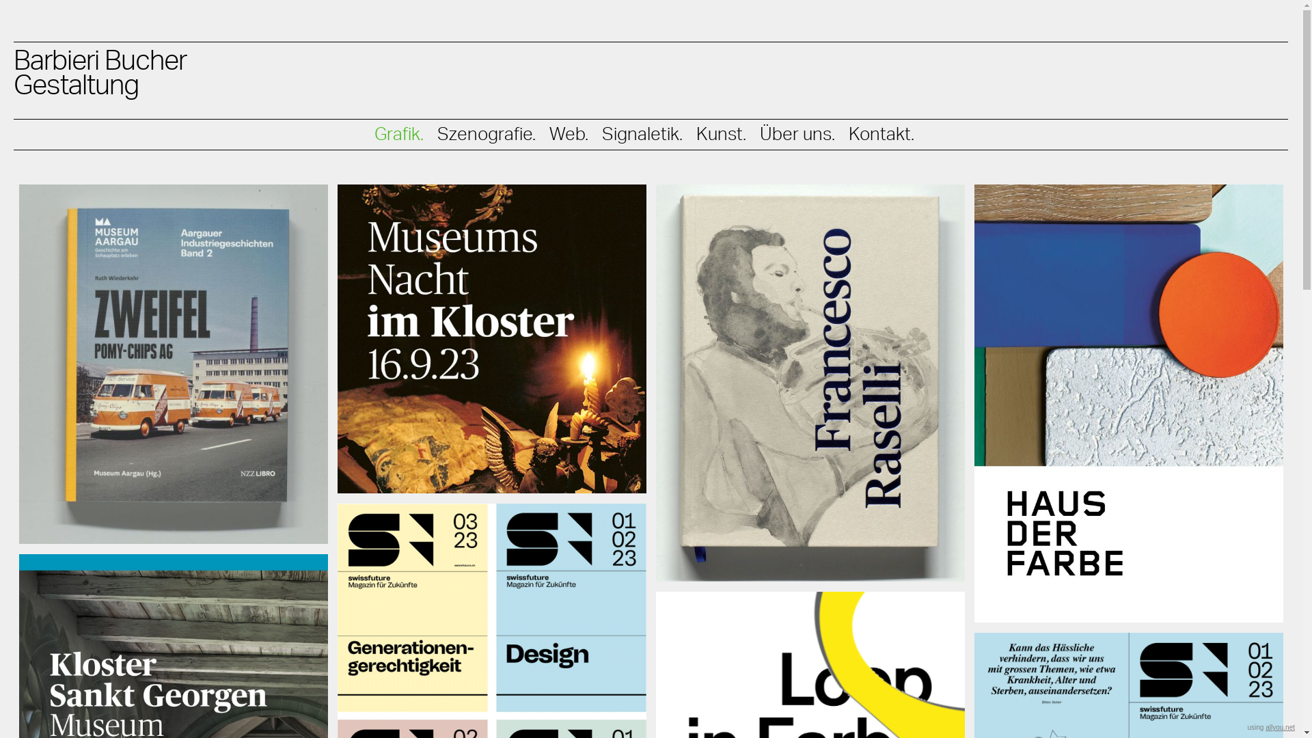 The width and height of the screenshot is (1312, 738). I want to click on Barbieri Bucher
Gestaltung, so click(651, 56).